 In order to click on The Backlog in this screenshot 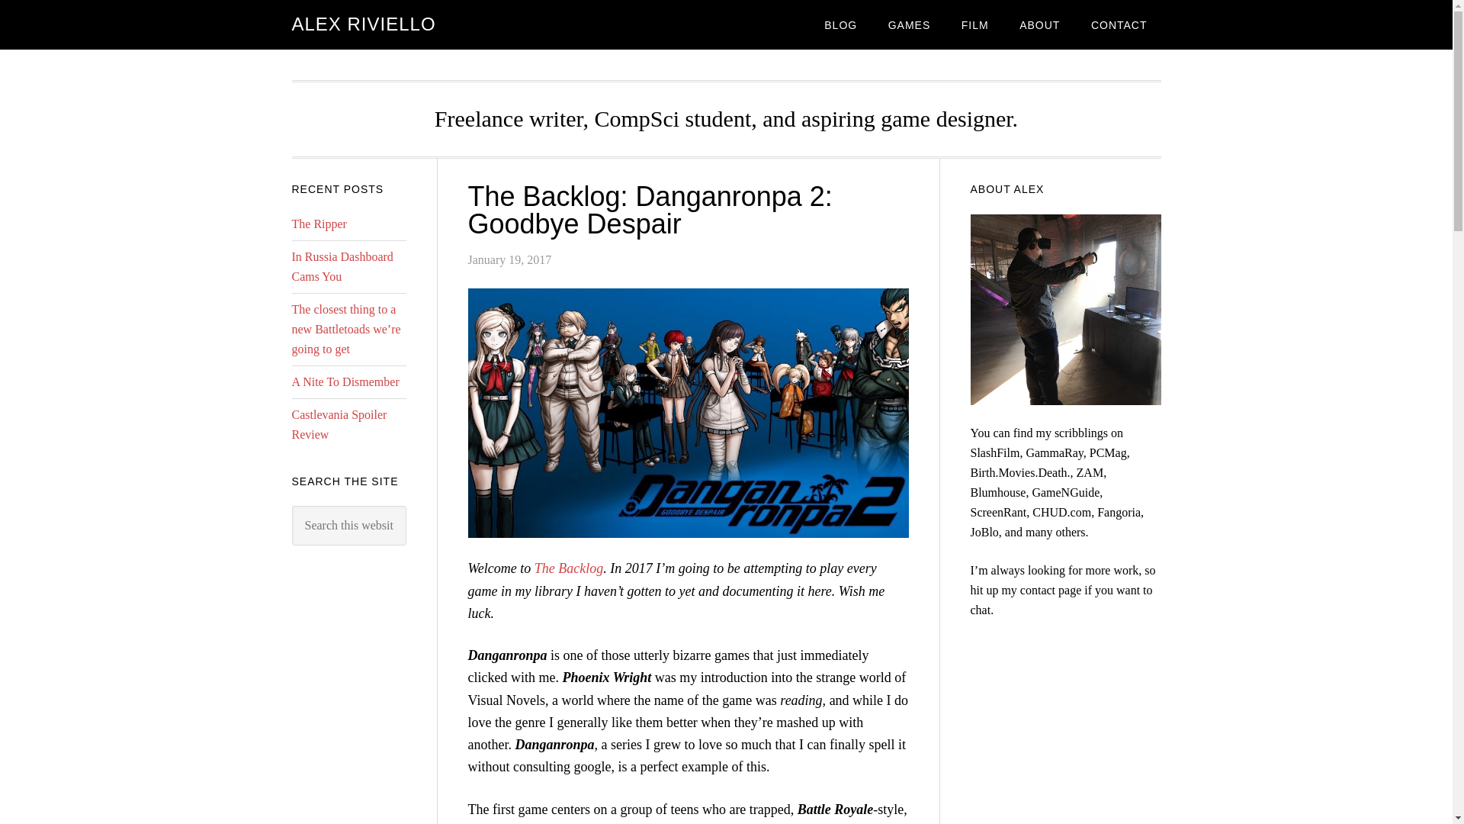, I will do `click(569, 568)`.